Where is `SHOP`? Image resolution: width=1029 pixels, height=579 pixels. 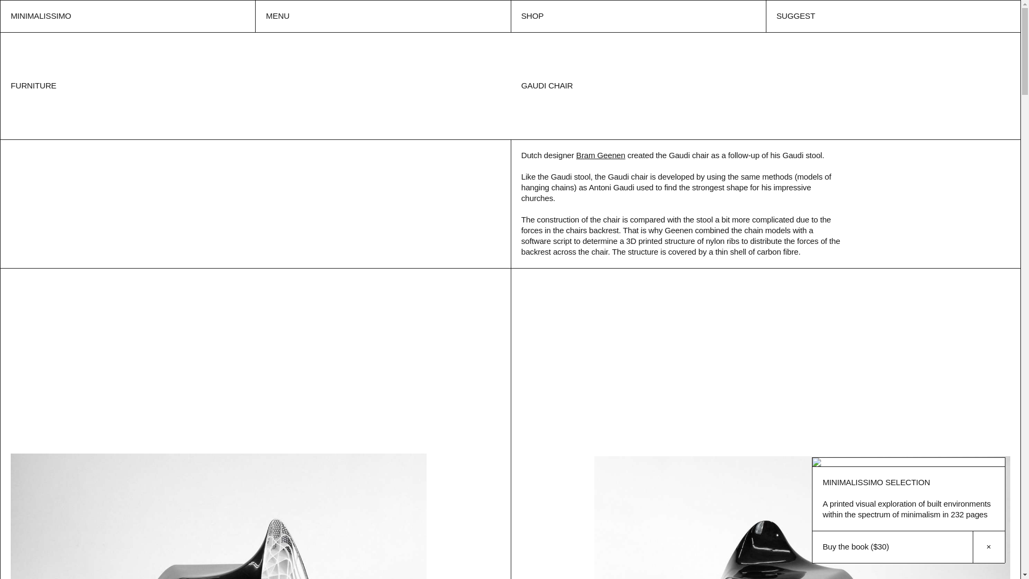
SHOP is located at coordinates (638, 16).